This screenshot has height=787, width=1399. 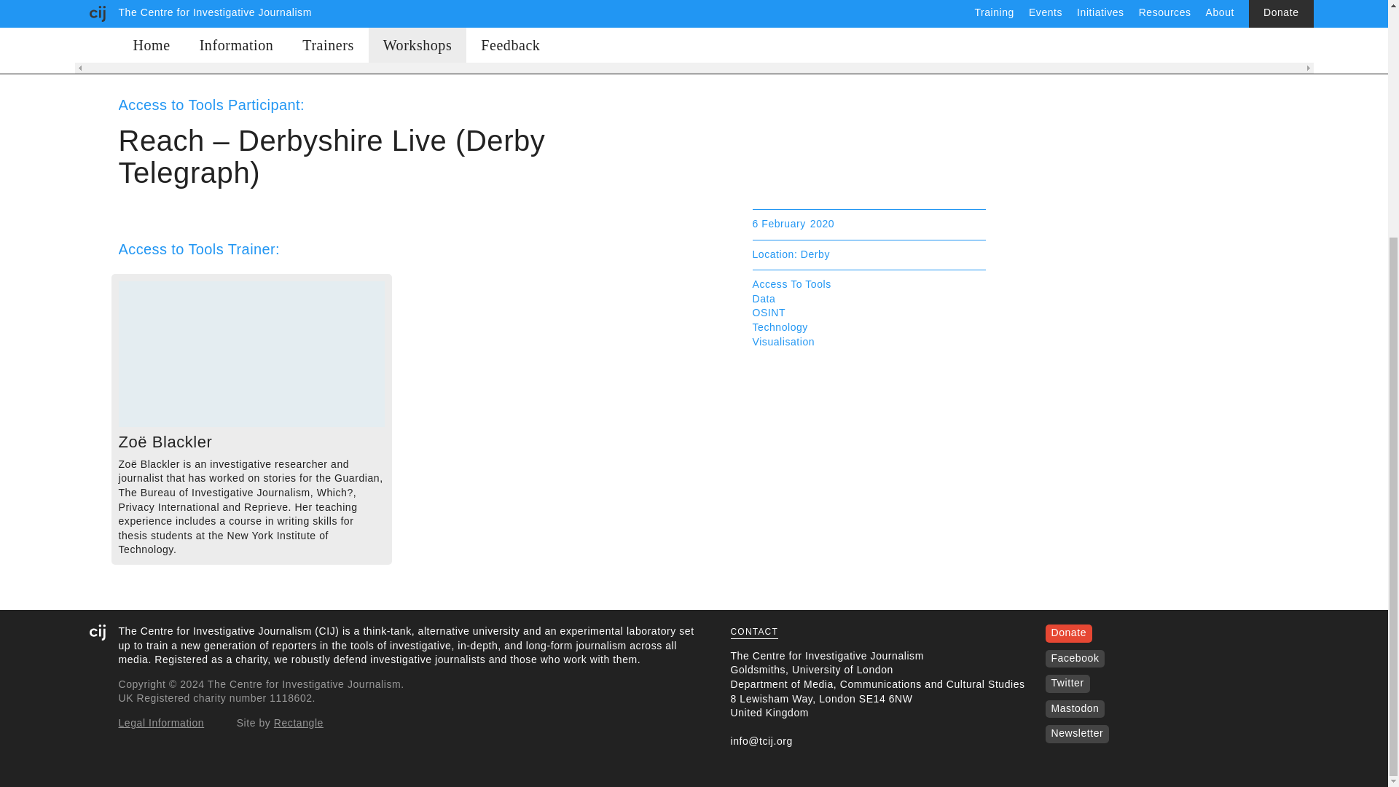 What do you see at coordinates (1068, 632) in the screenshot?
I see `Donate` at bounding box center [1068, 632].